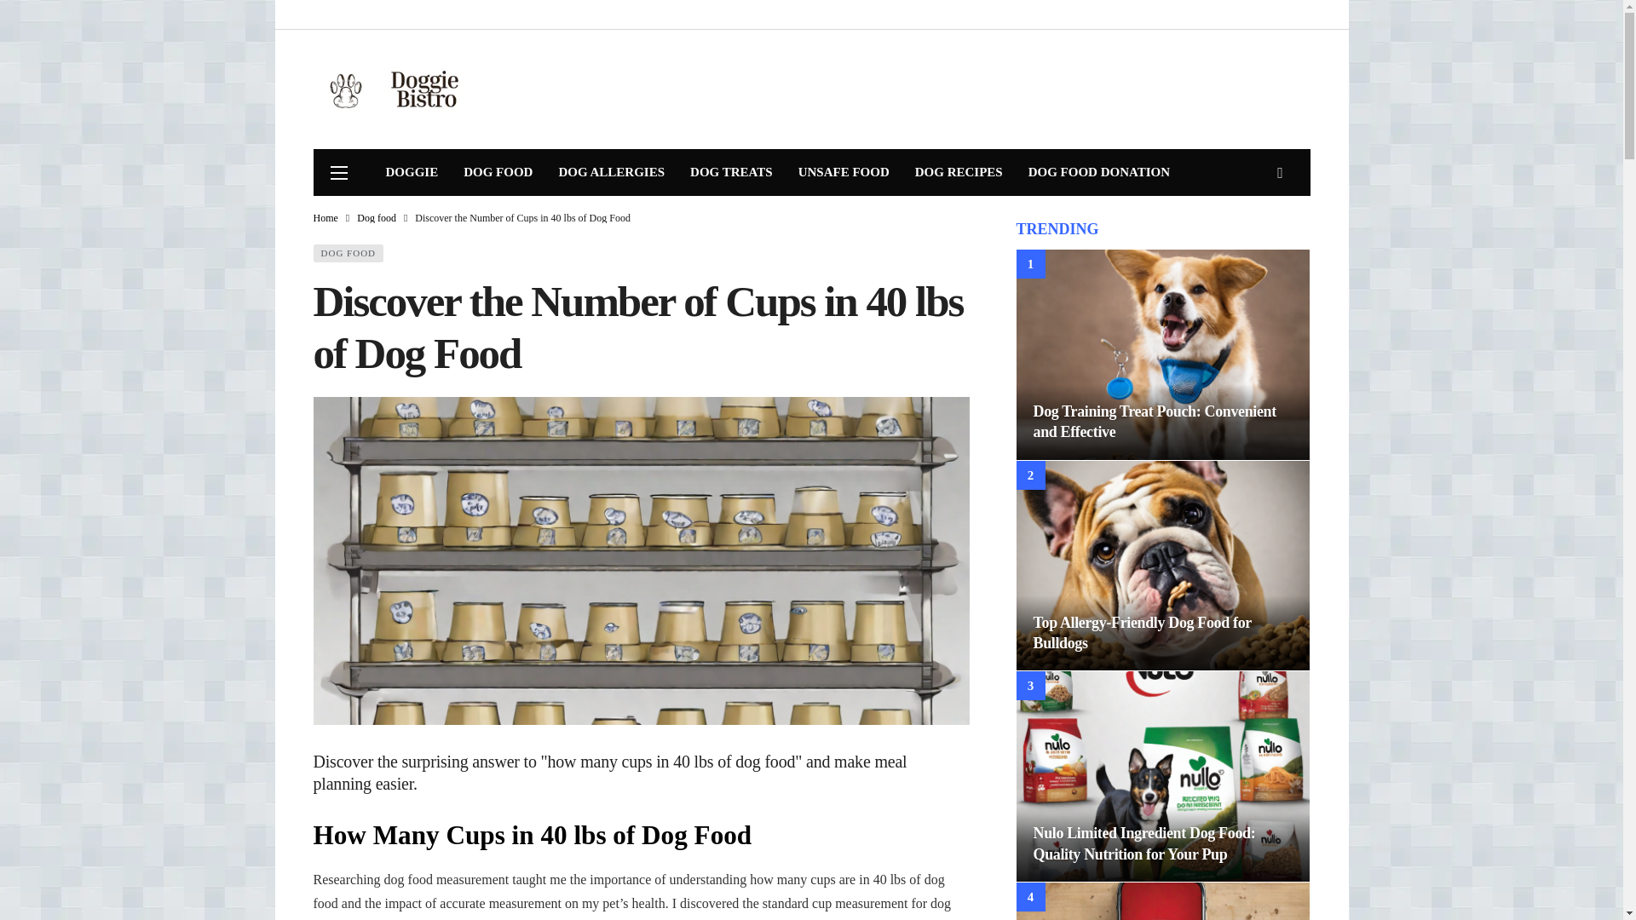 The image size is (1636, 920). What do you see at coordinates (412, 172) in the screenshot?
I see `DOGGIE` at bounding box center [412, 172].